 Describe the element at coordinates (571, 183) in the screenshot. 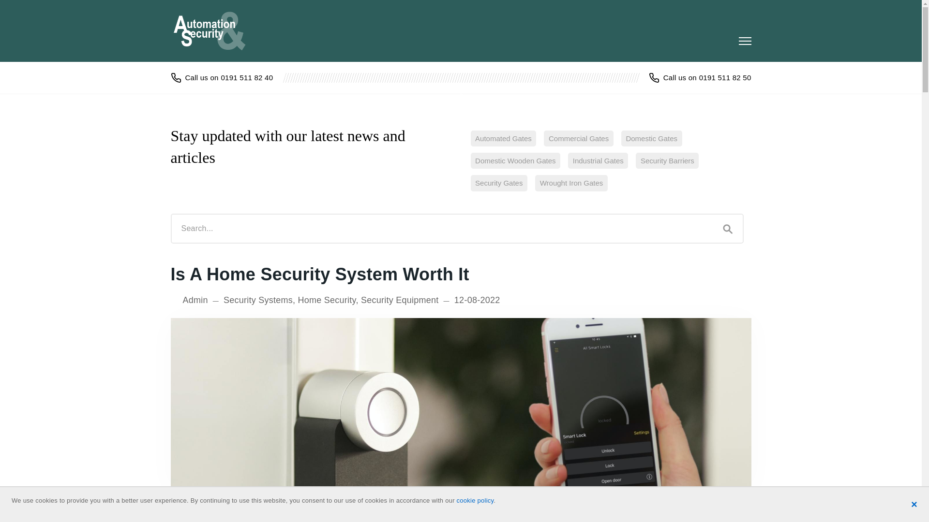

I see `Wrought Iron Gates` at that location.